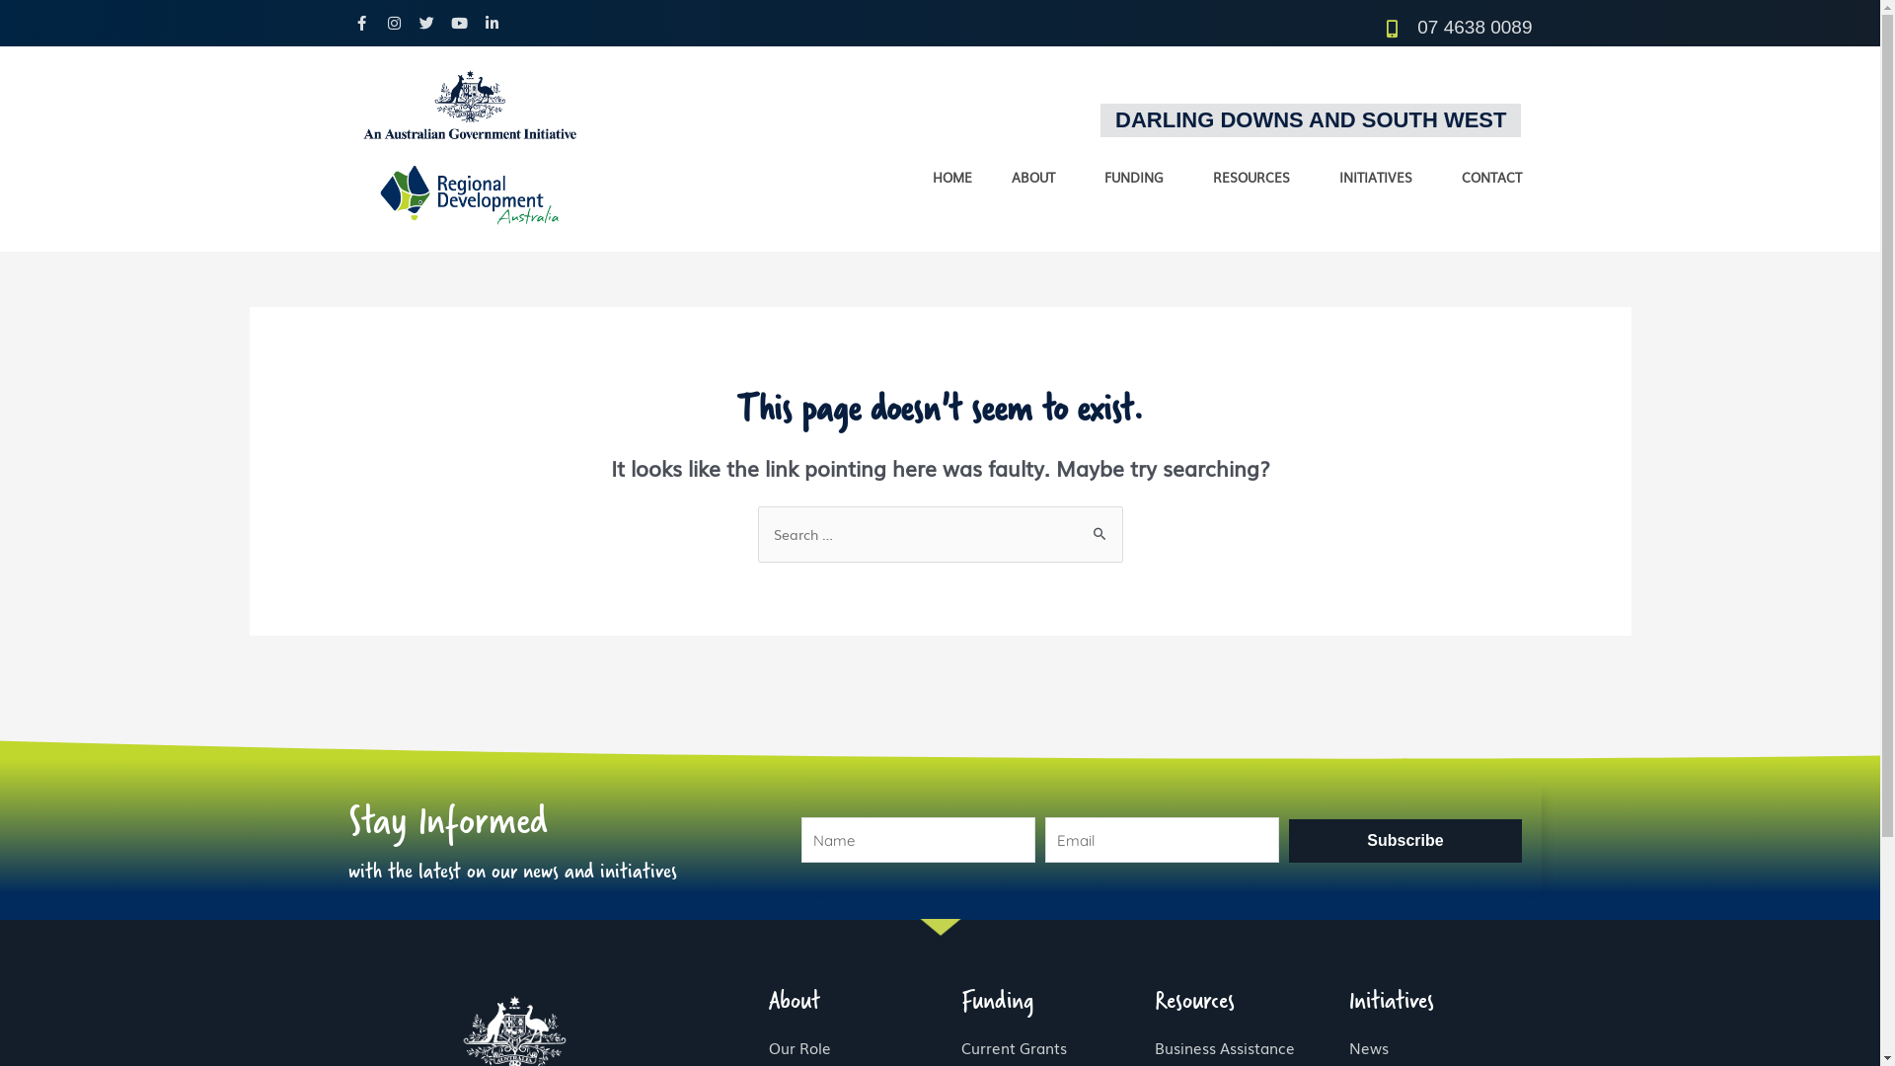  I want to click on ABOUT, so click(1038, 178).